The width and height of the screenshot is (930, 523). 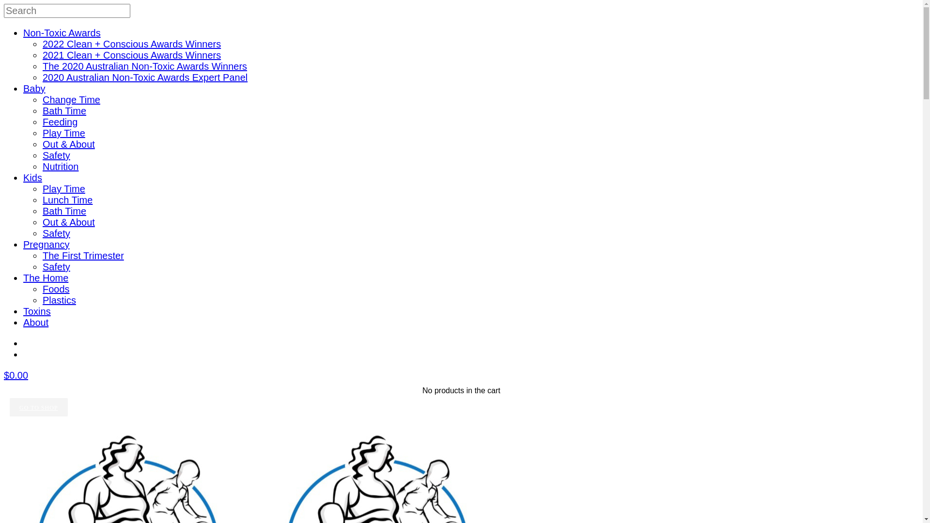 What do you see at coordinates (132, 44) in the screenshot?
I see `2022 Clean + Conscious Awards Winners` at bounding box center [132, 44].